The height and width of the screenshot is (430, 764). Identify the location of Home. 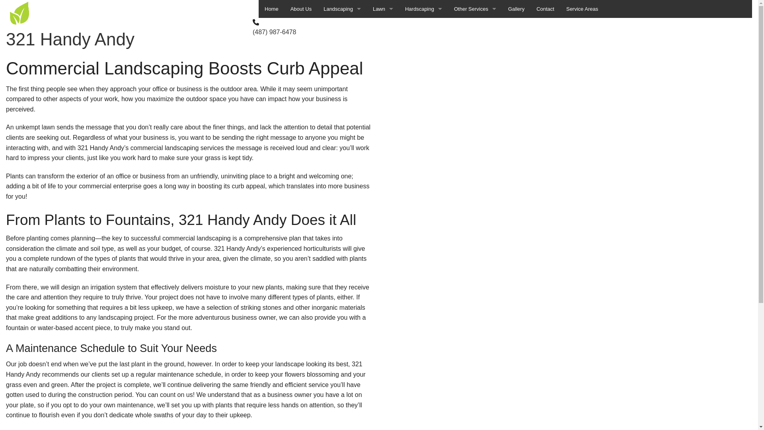
(271, 9).